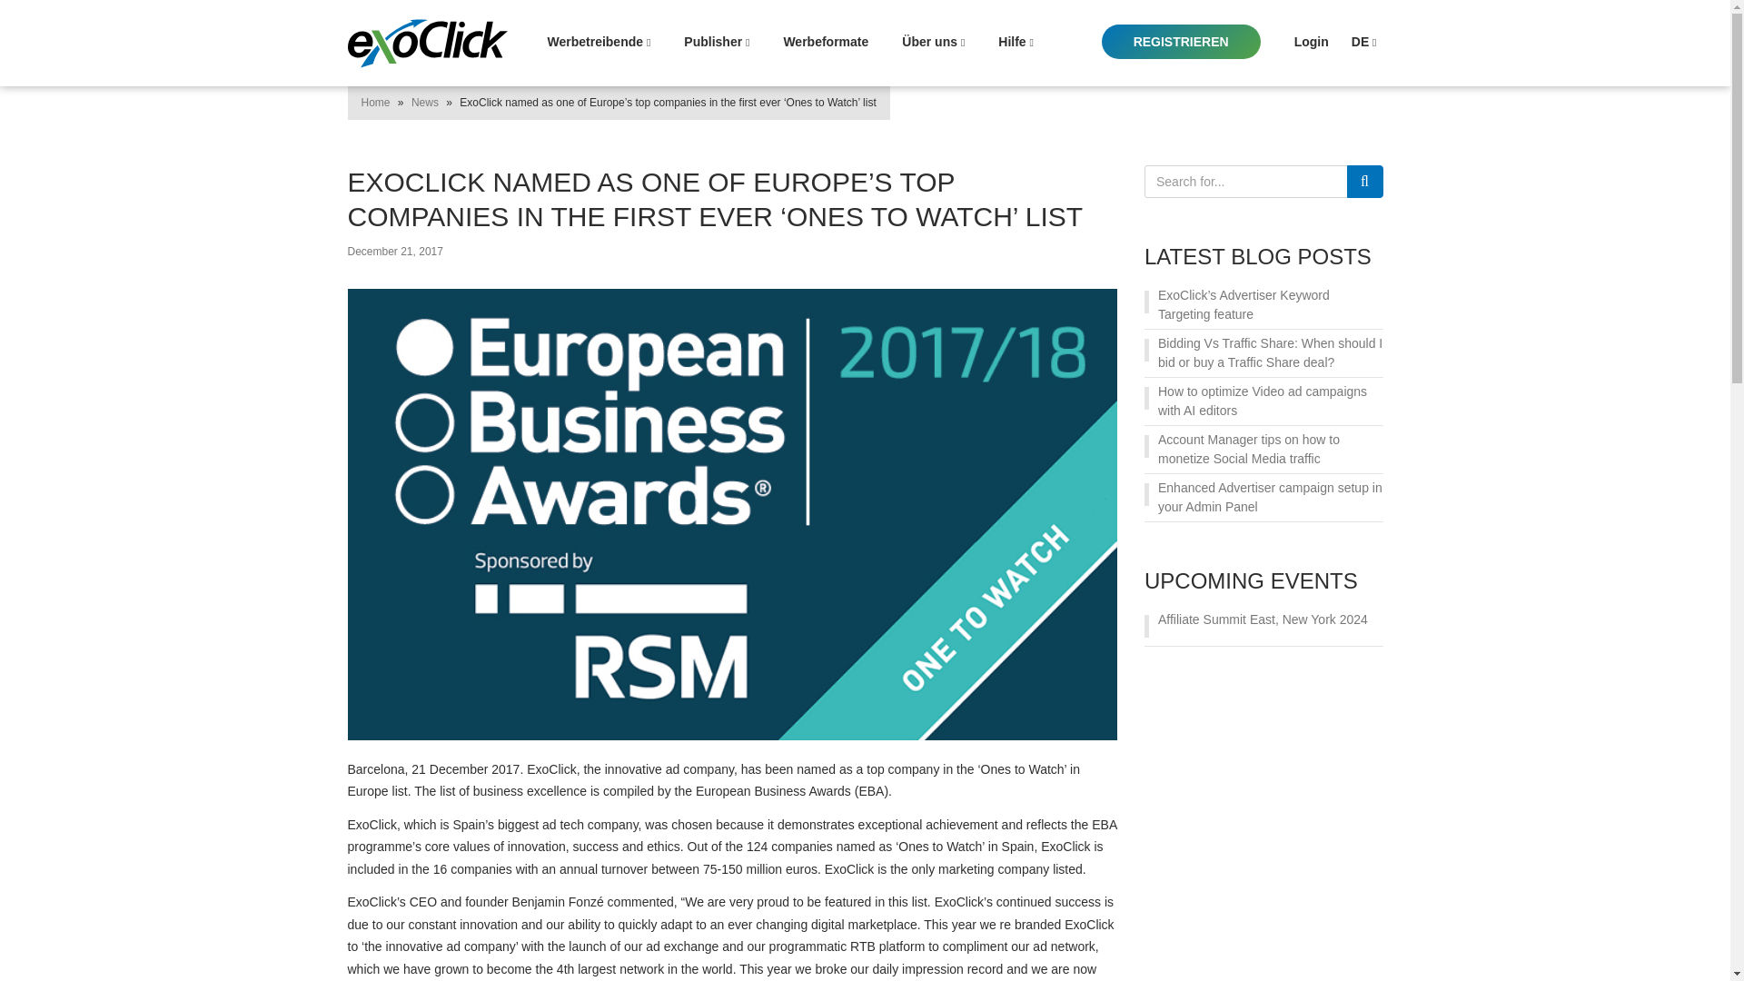 The image size is (1744, 981). I want to click on Werbeformate, so click(826, 42).